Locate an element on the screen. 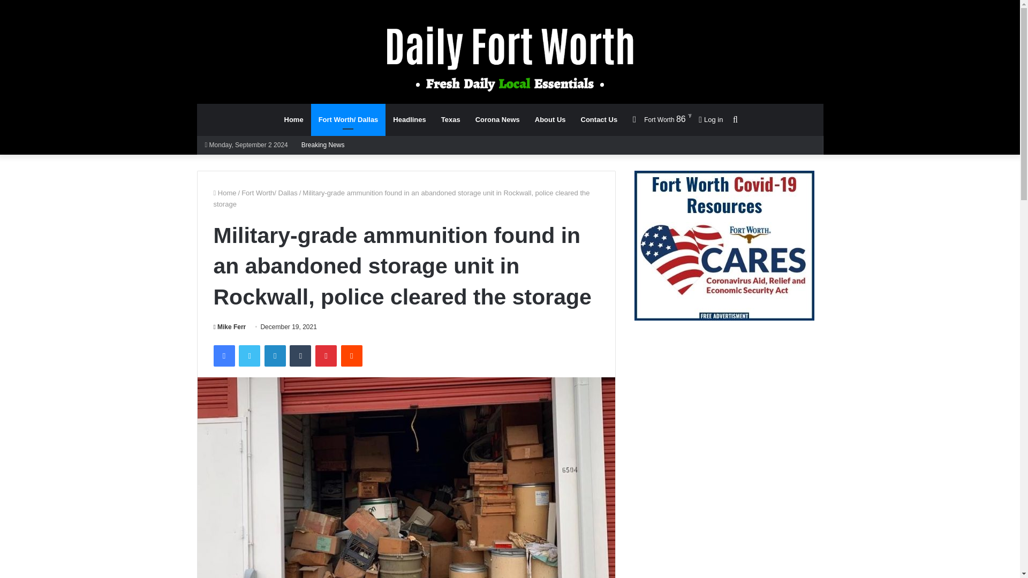  Daily Fort Worth is located at coordinates (510, 58).